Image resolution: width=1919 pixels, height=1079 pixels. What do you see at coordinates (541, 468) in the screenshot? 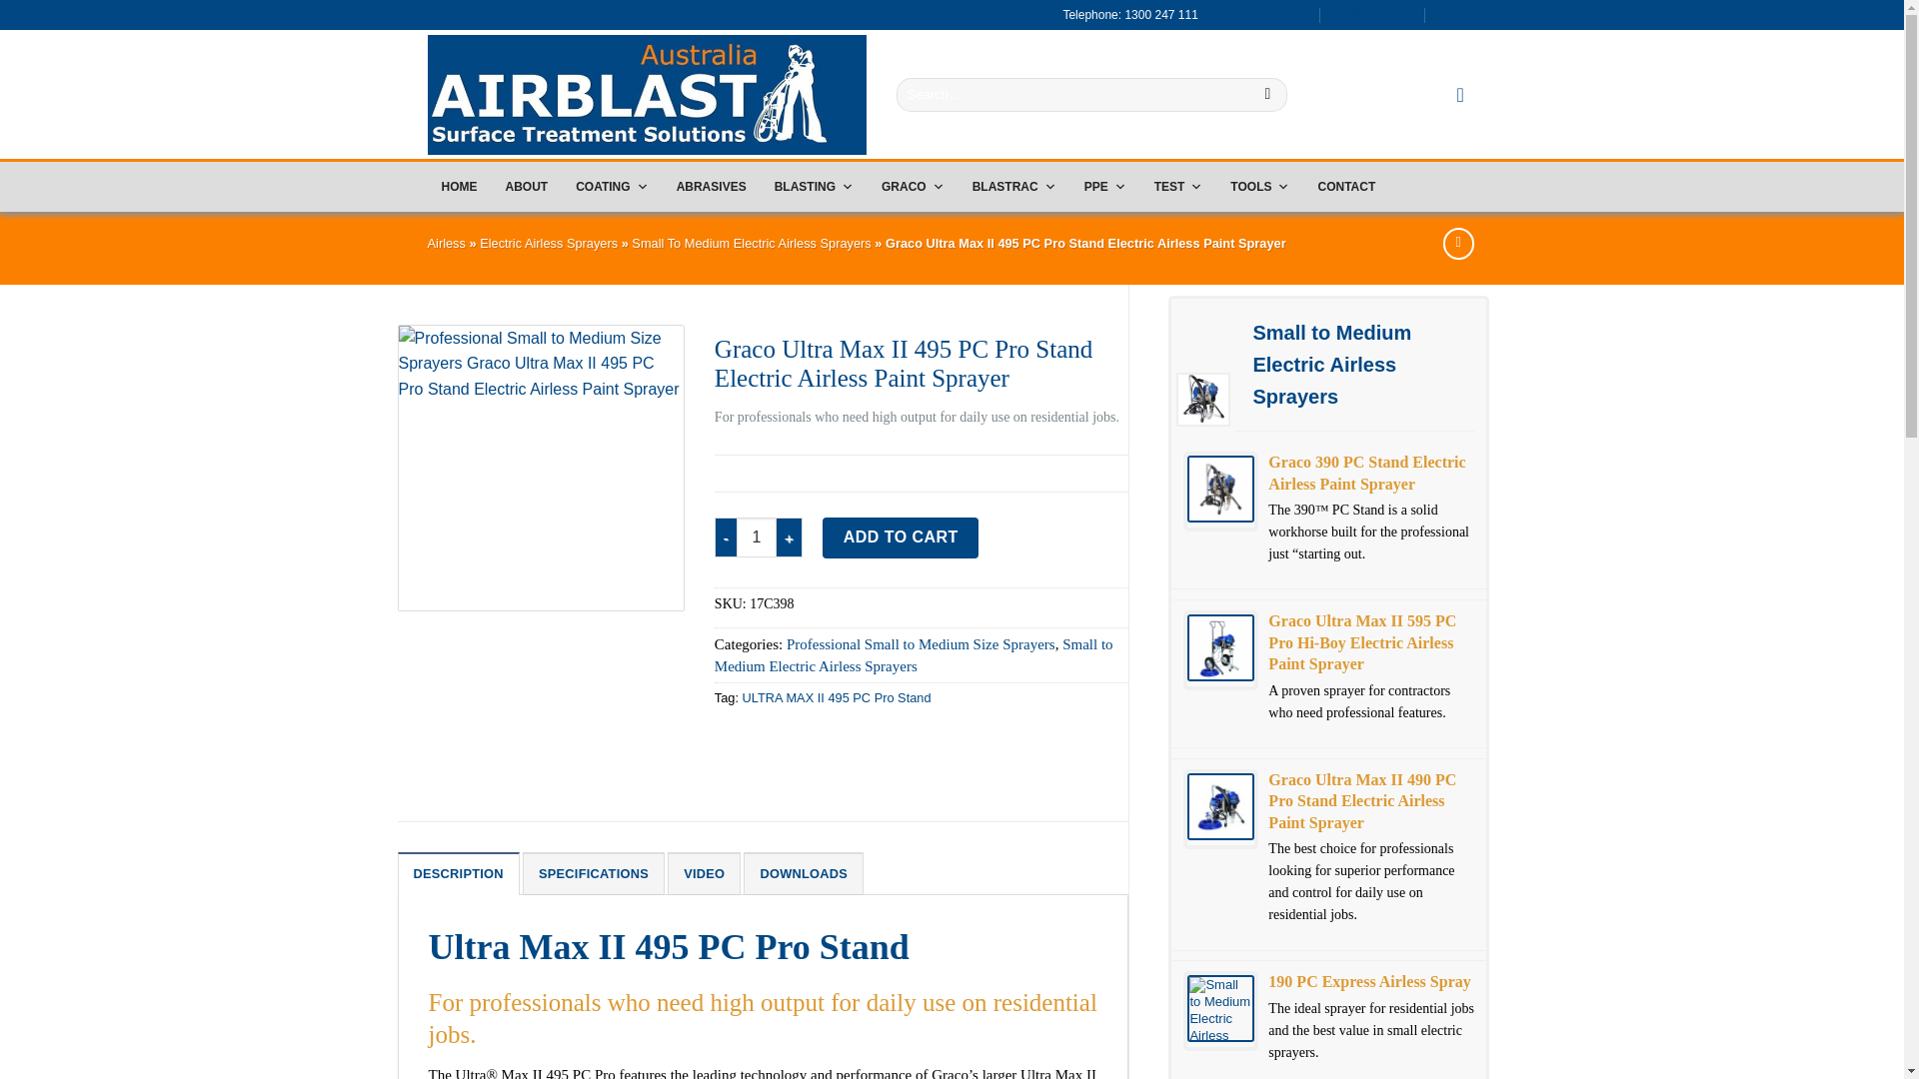
I see `Ultra Max II 495 PC Pro Stand` at bounding box center [541, 468].